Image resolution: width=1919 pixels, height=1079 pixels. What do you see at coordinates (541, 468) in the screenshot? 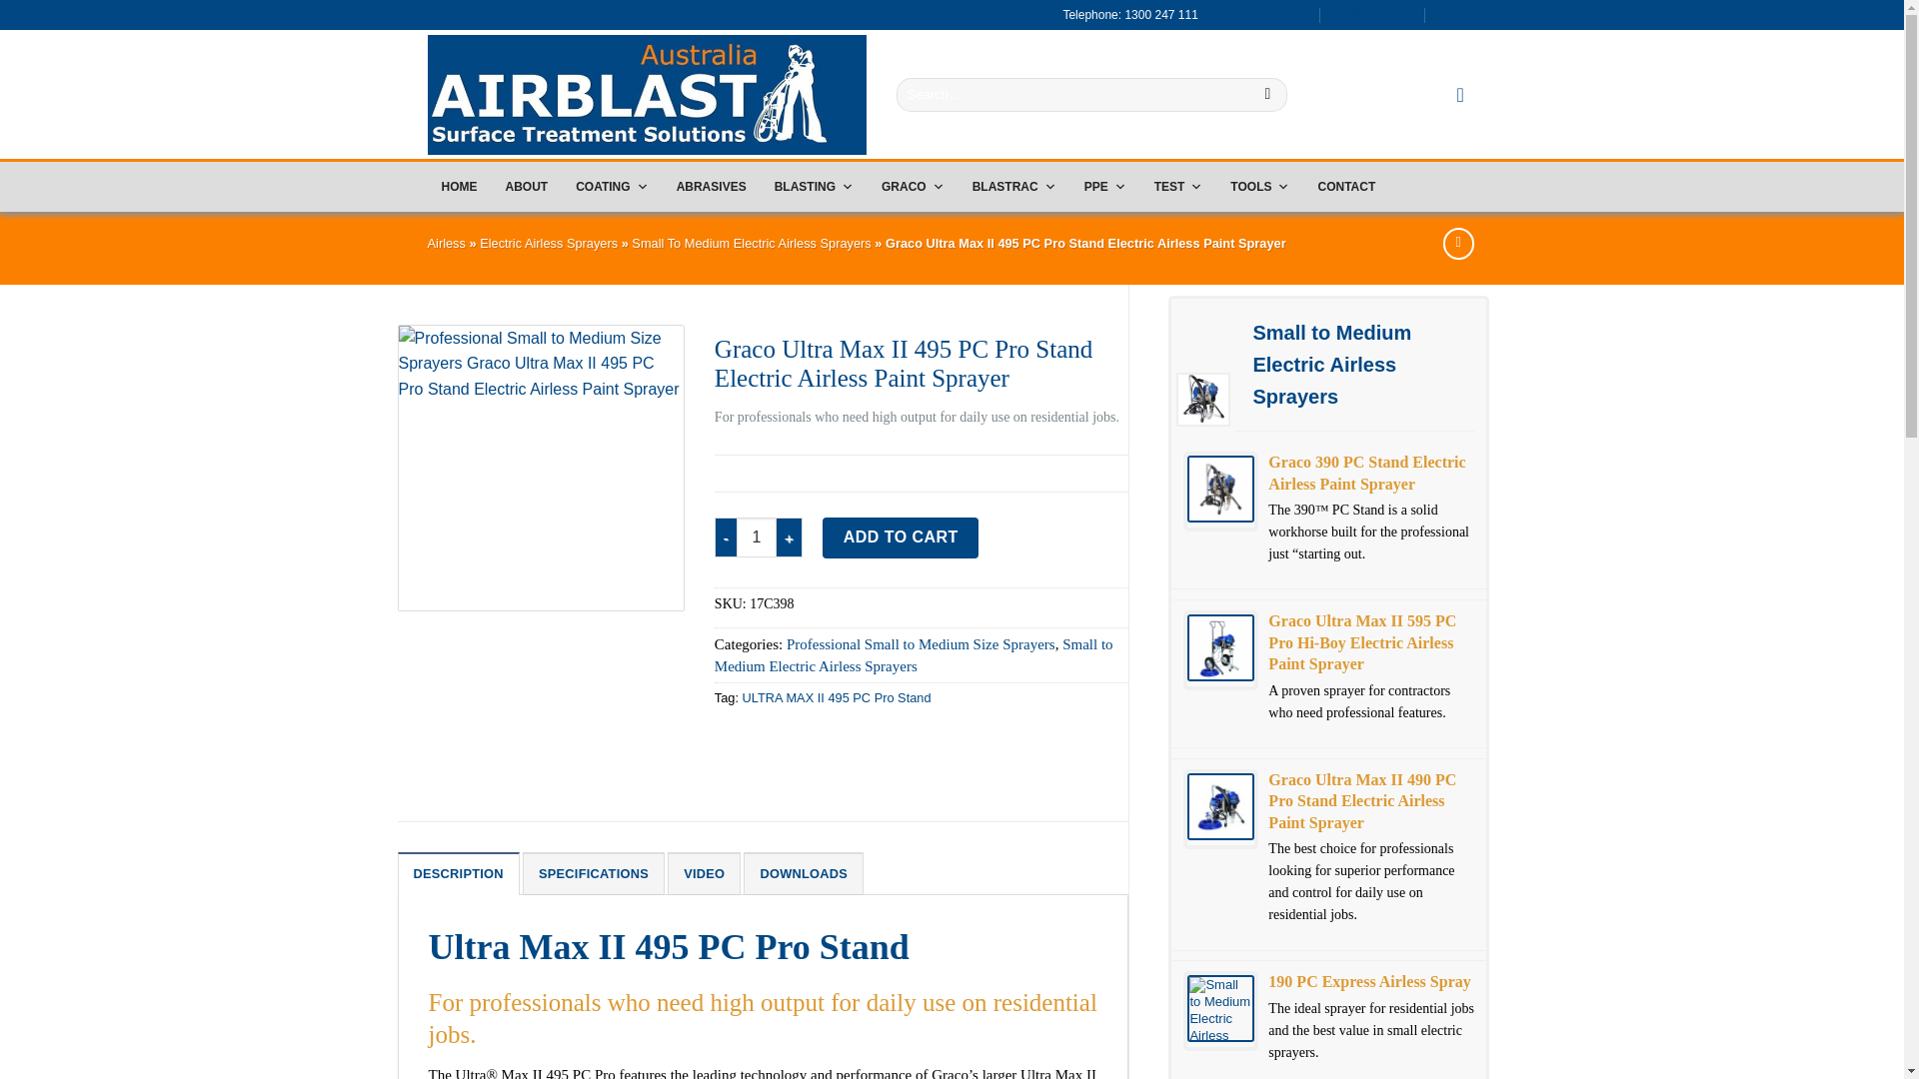
I see `Ultra Max II 495 PC Pro Stand` at bounding box center [541, 468].